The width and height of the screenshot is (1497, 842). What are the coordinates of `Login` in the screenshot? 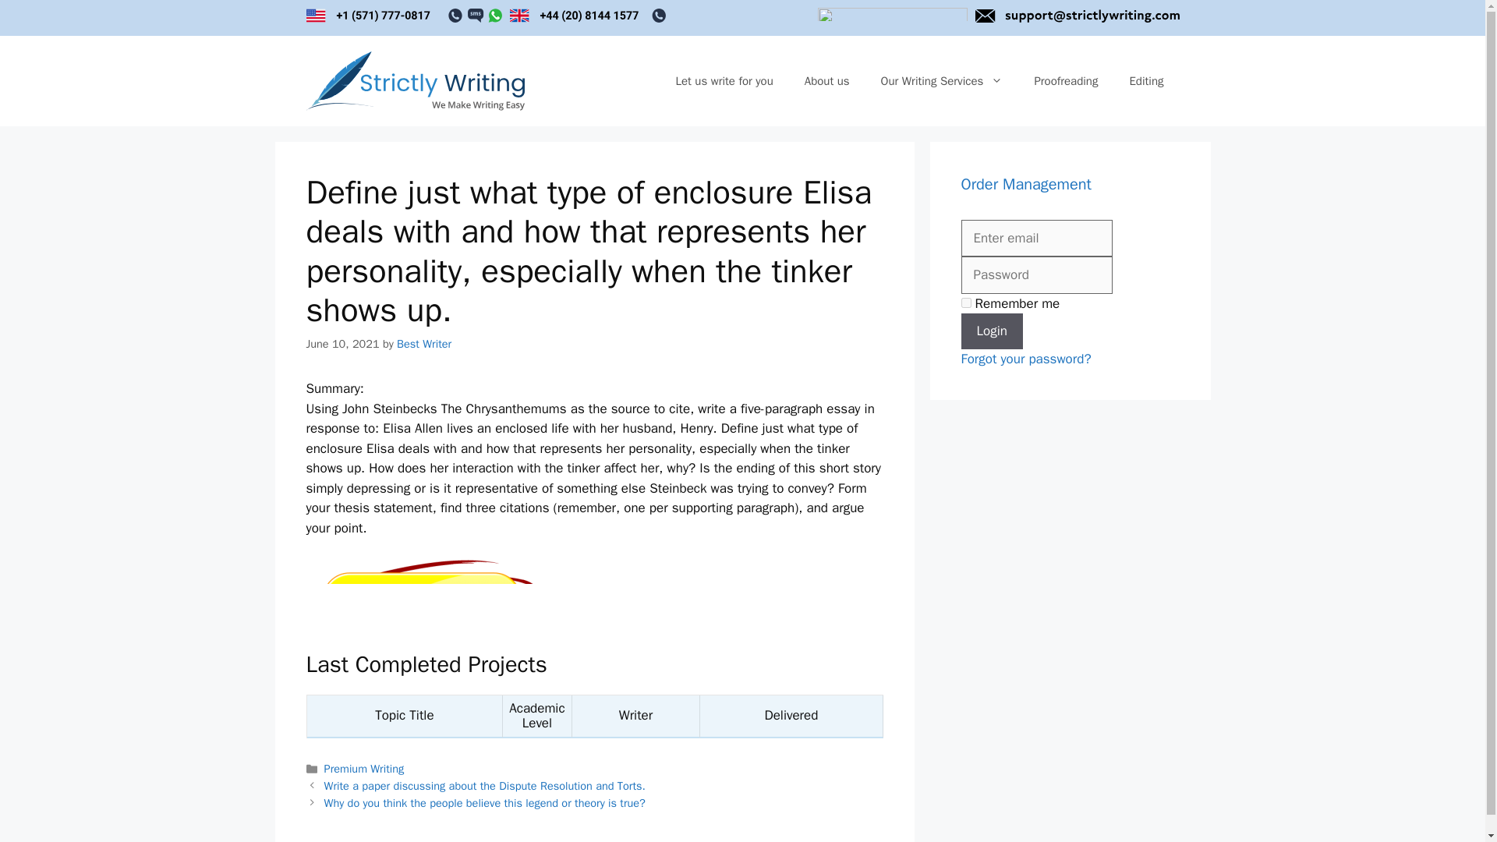 It's located at (992, 331).